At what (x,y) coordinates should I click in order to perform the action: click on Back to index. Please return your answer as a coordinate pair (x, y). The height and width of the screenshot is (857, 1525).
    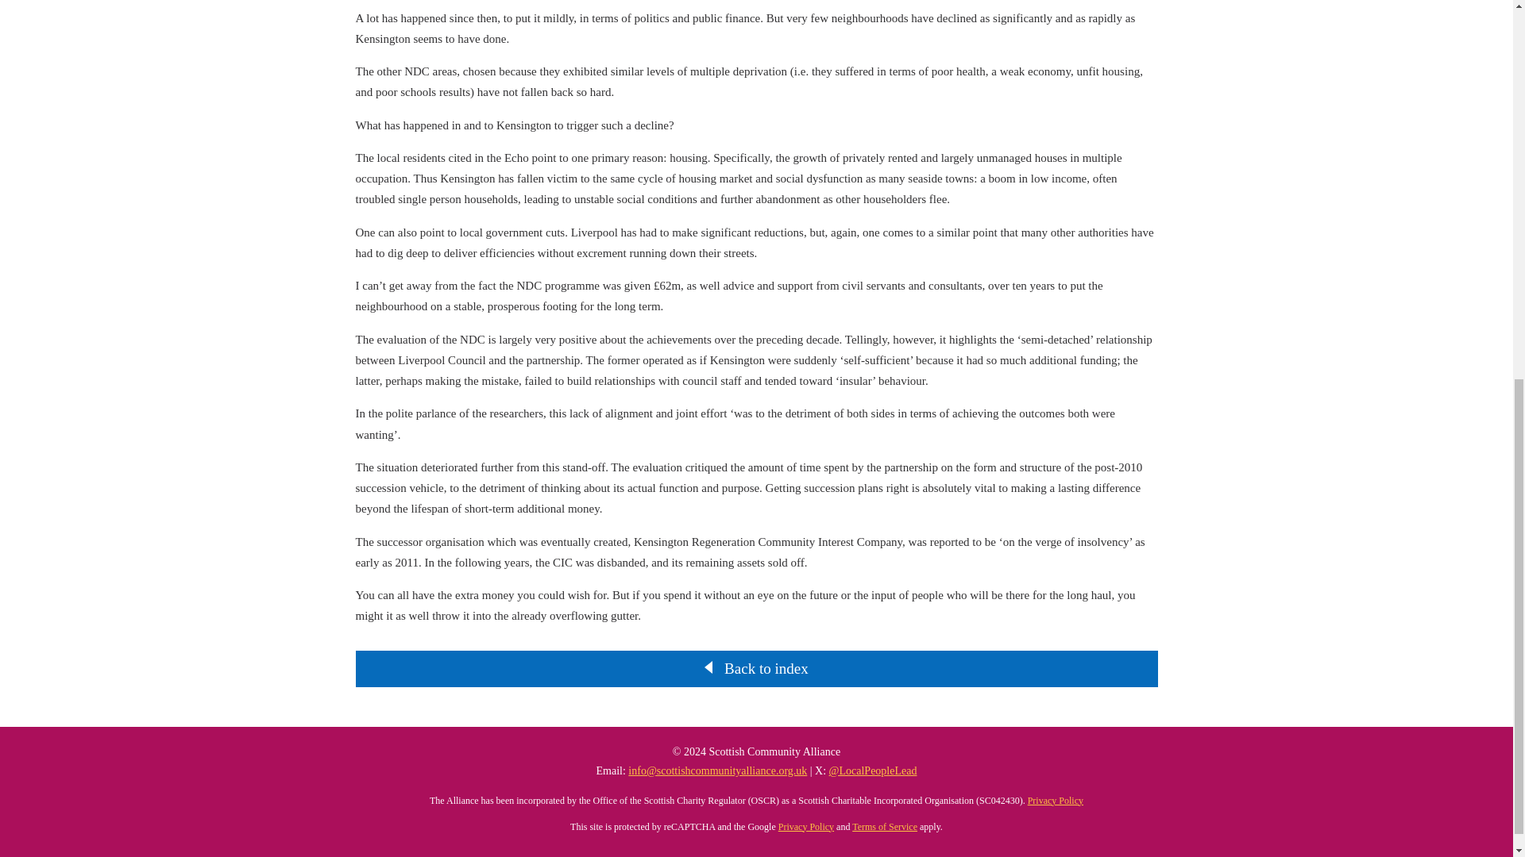
    Looking at the image, I should click on (766, 668).